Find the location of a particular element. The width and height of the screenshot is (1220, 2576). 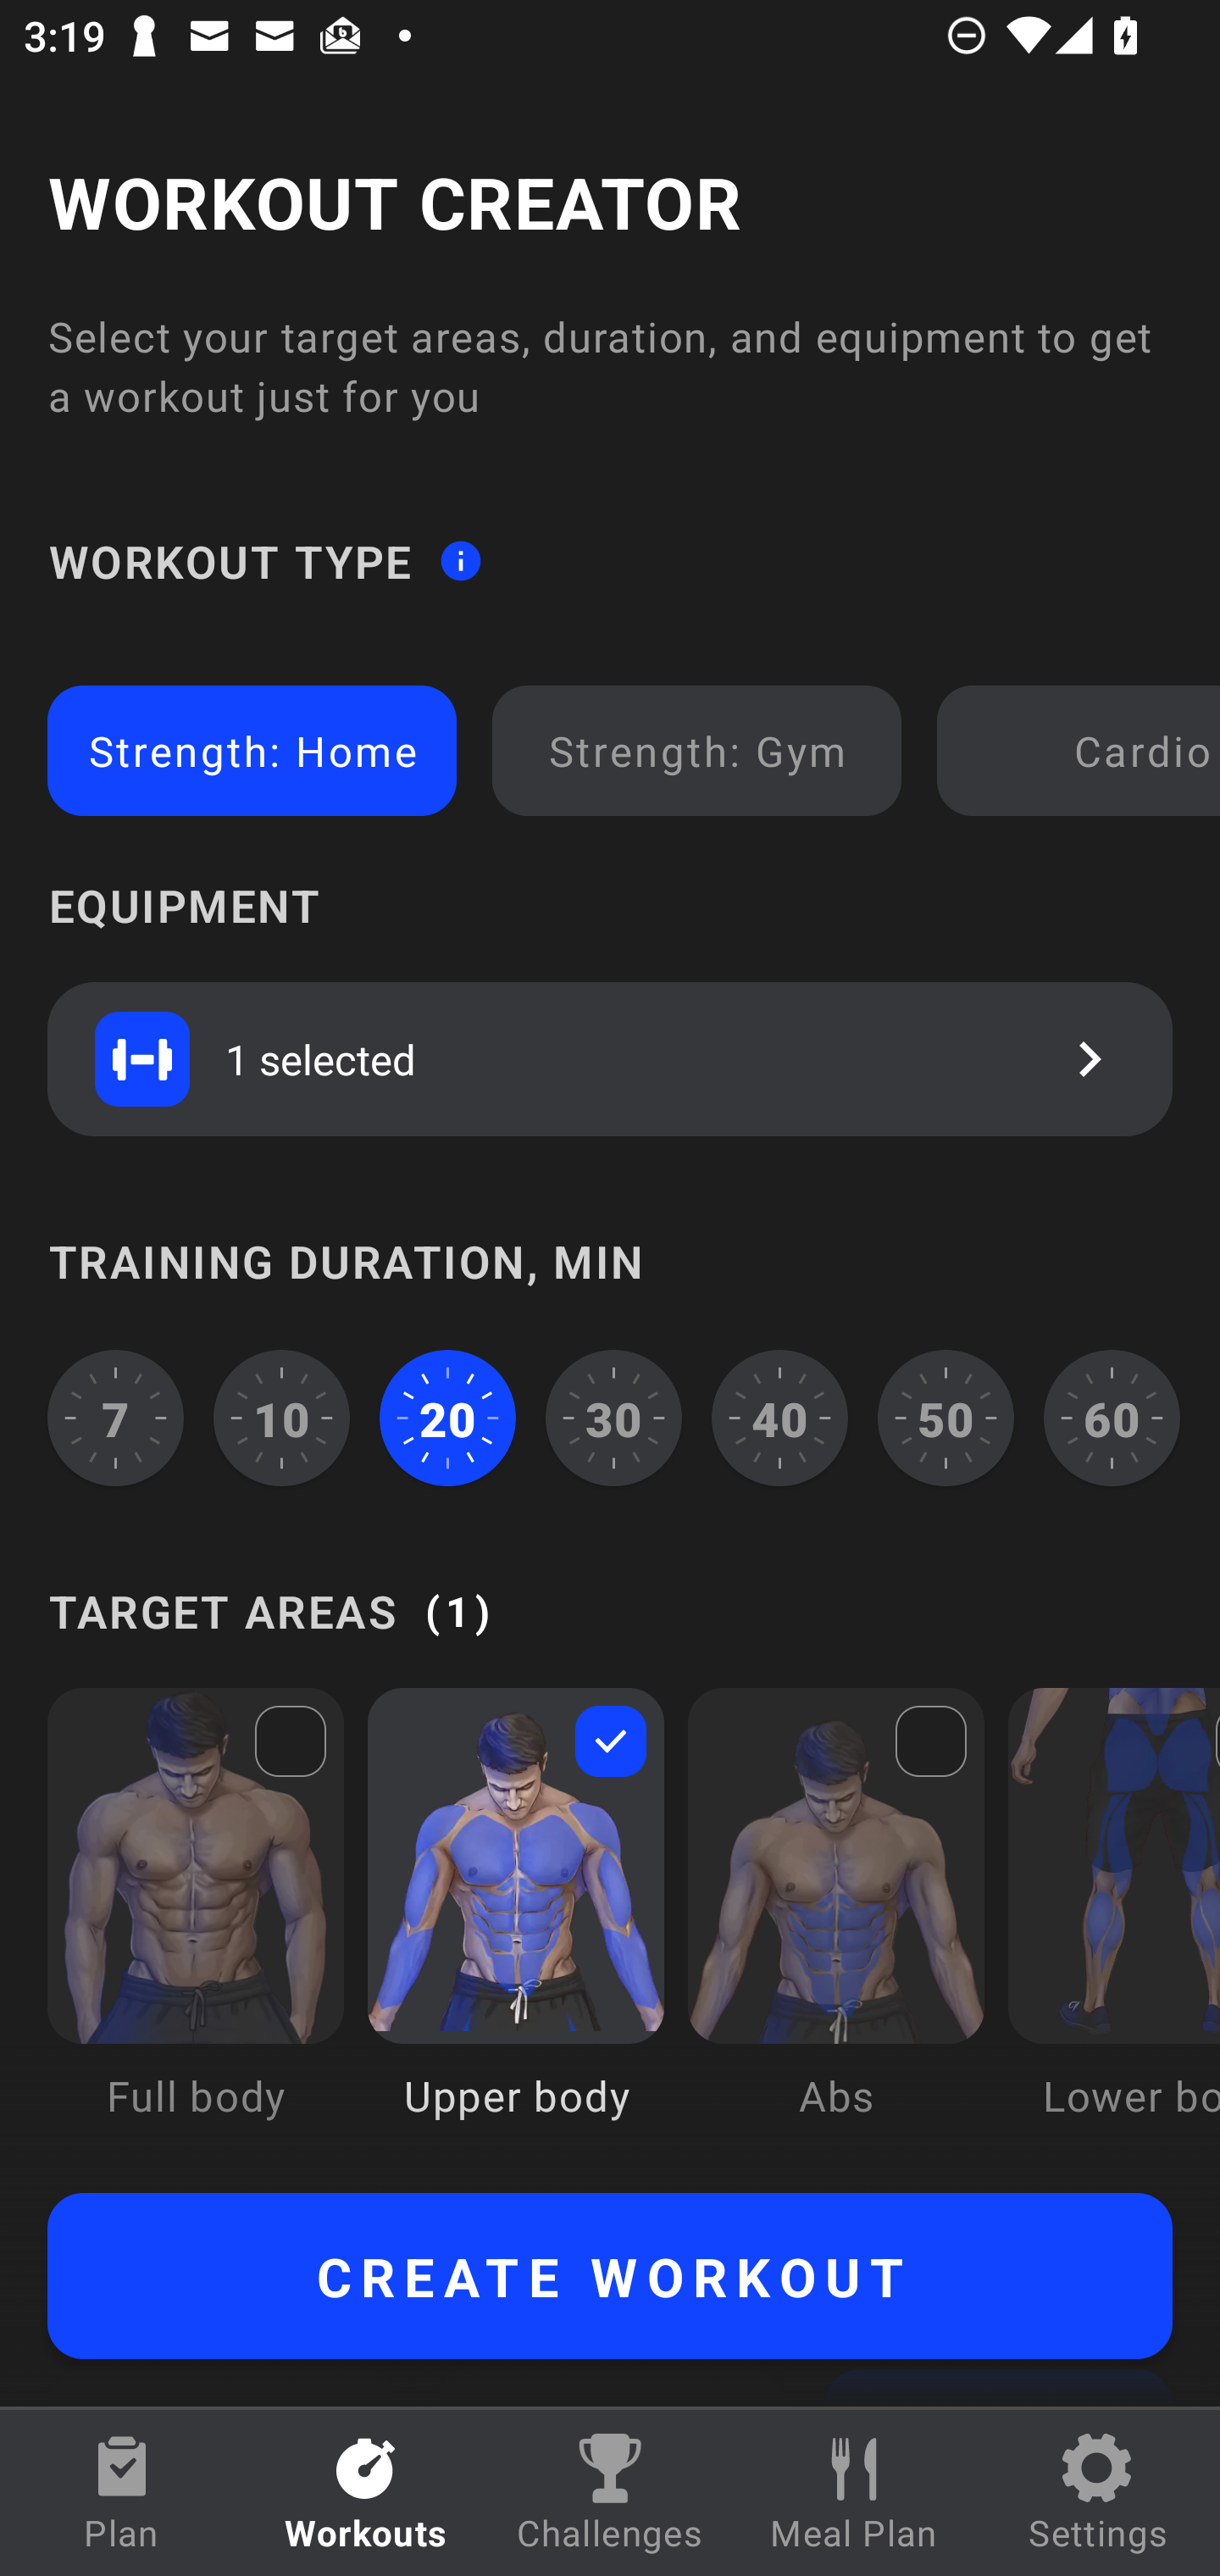

Full body is located at coordinates (196, 1927).